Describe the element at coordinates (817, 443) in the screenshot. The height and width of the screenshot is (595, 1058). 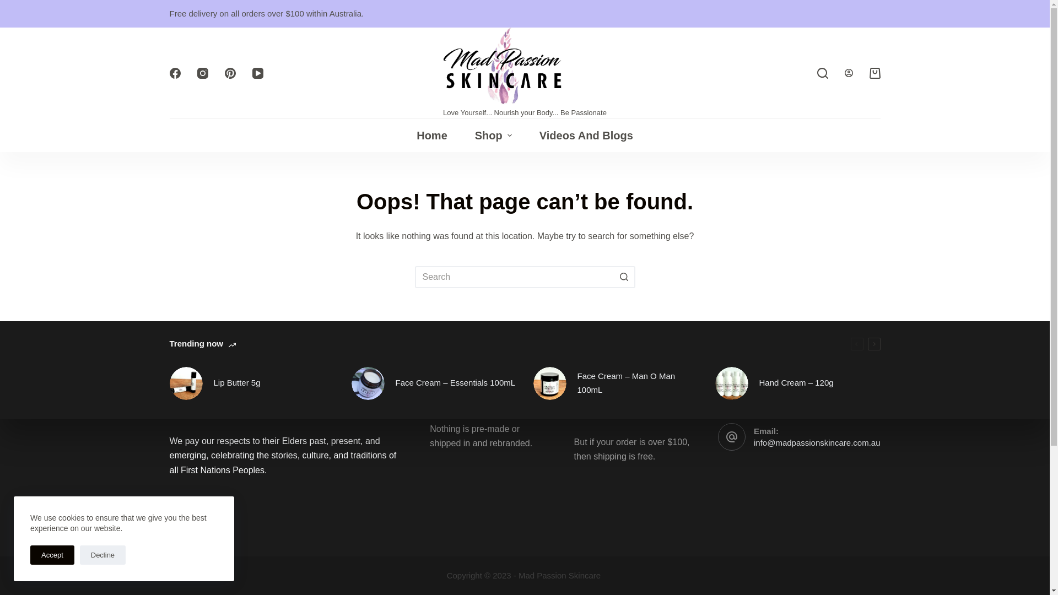
I see `info@madpassionskincare.com.au` at that location.